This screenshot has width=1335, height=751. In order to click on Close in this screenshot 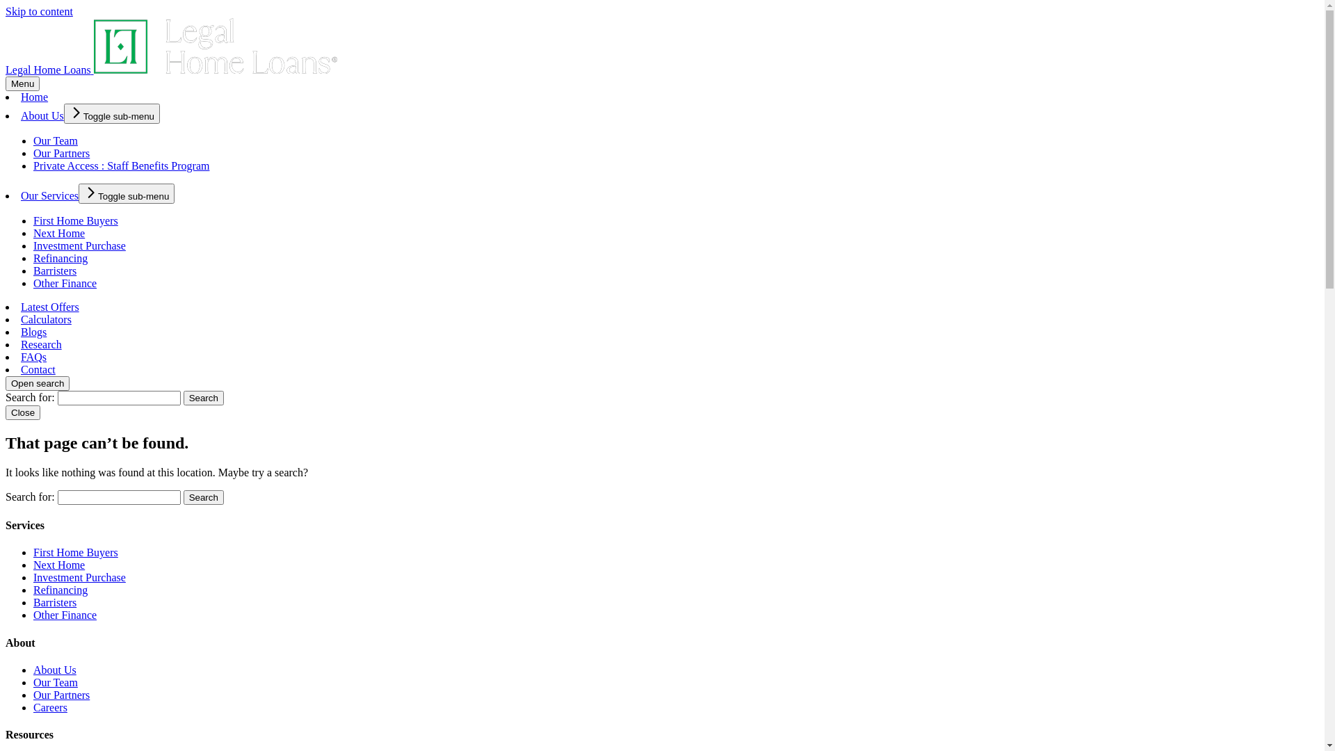, I will do `click(23, 413)`.